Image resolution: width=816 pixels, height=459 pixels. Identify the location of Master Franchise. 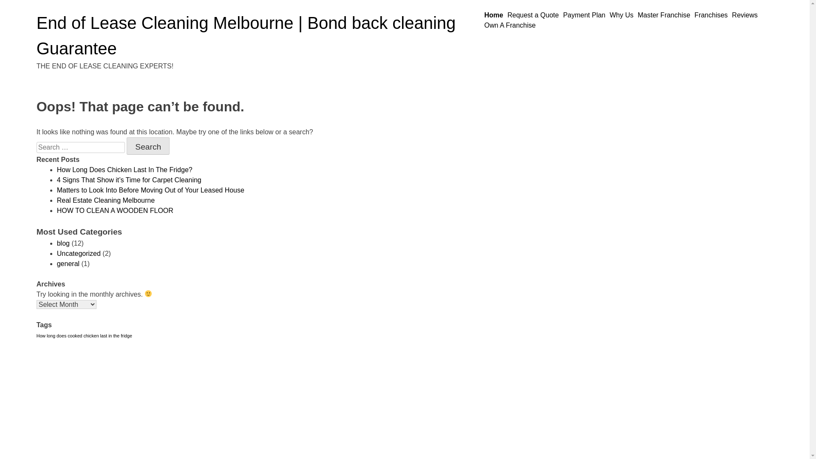
(664, 15).